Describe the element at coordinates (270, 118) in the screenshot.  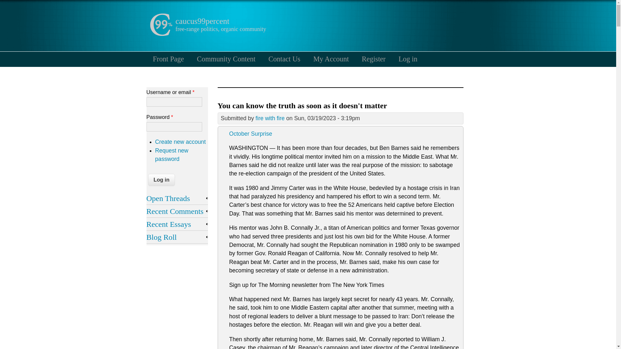
I see `View user profile.` at that location.